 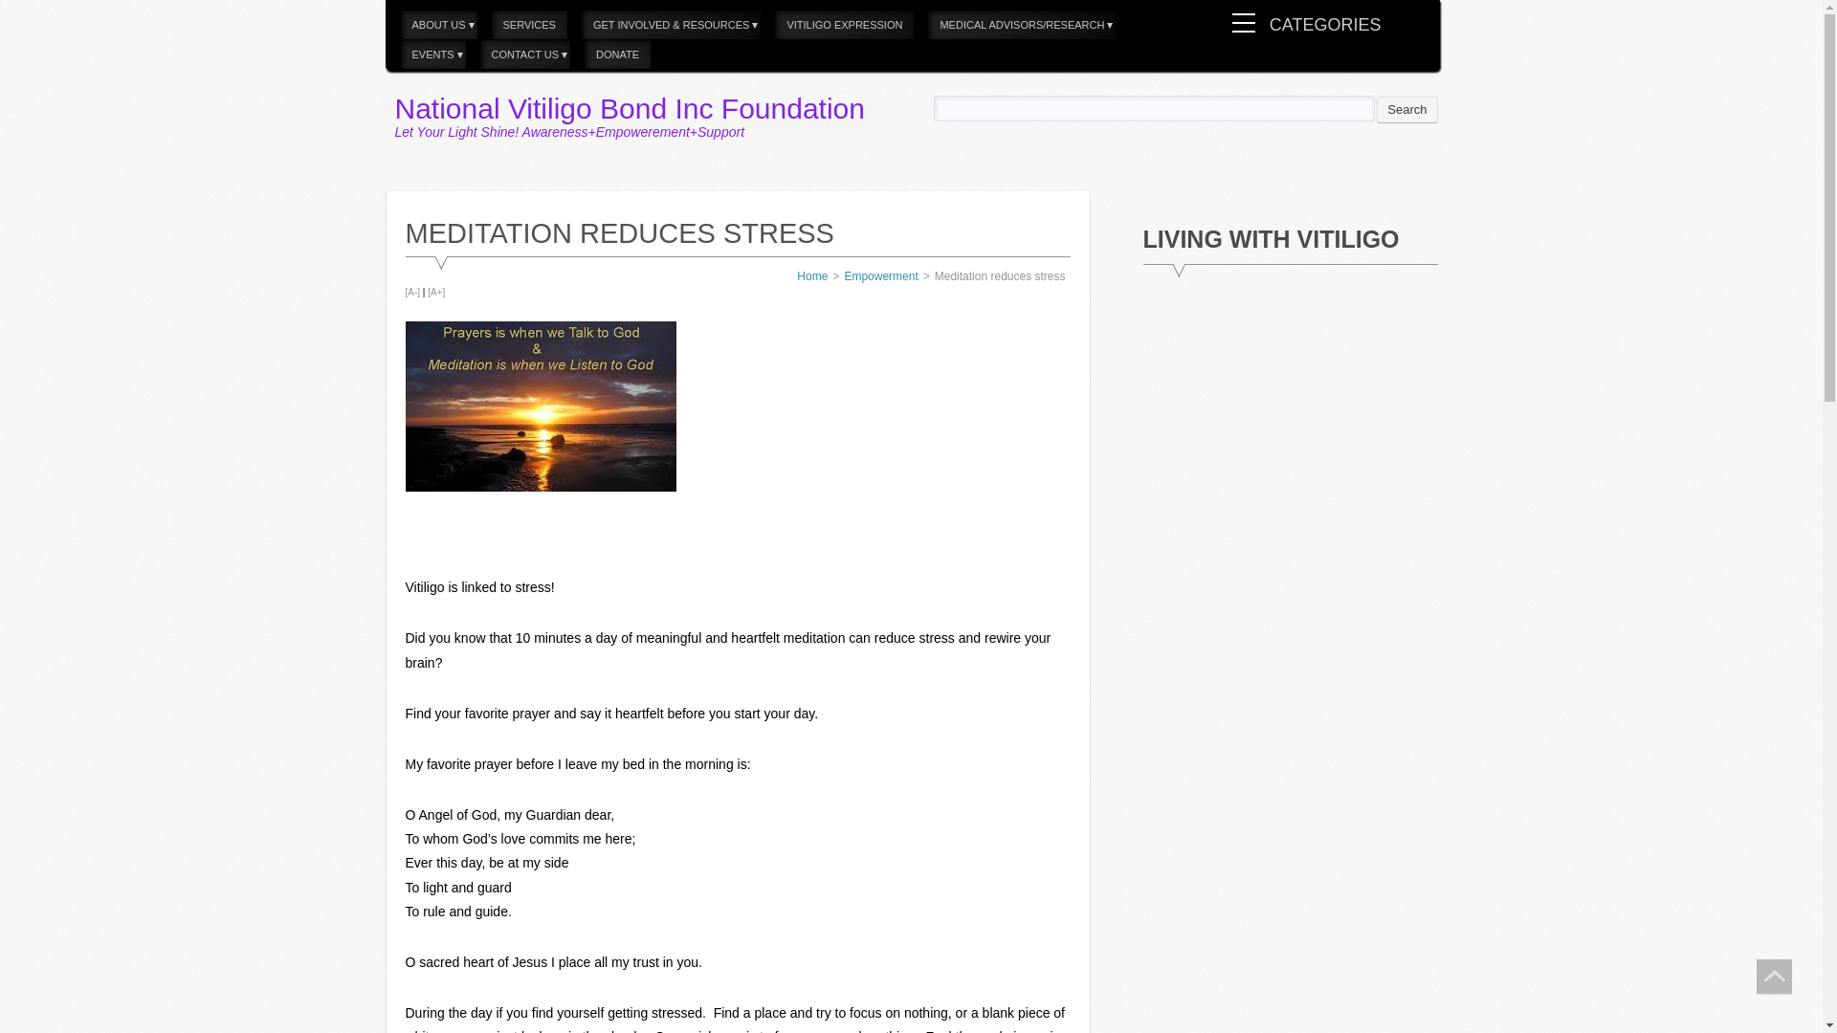 What do you see at coordinates (525, 55) in the screenshot?
I see `CONTACT US` at bounding box center [525, 55].